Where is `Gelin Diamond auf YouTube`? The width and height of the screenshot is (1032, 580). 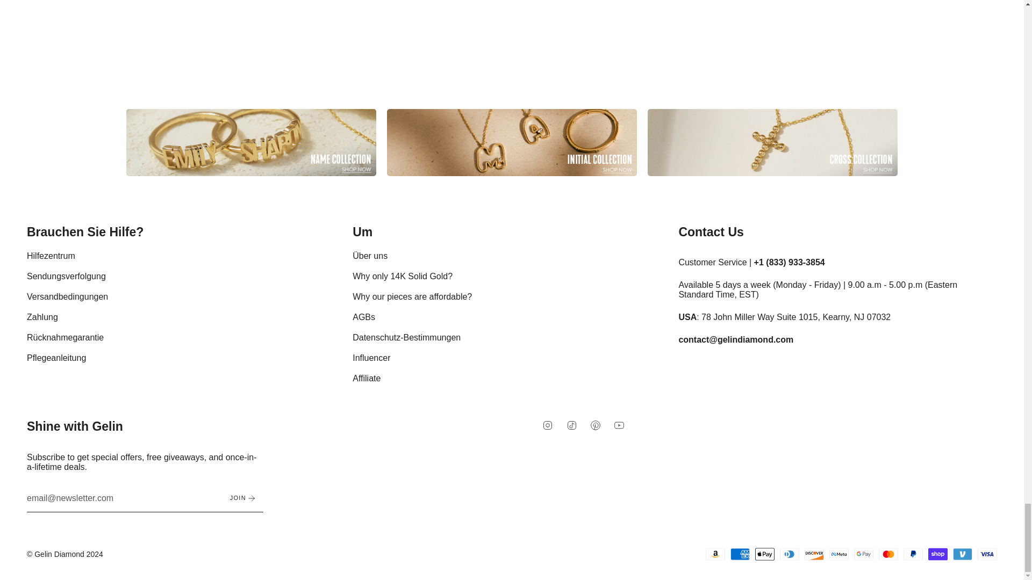
Gelin Diamond auf YouTube is located at coordinates (619, 424).